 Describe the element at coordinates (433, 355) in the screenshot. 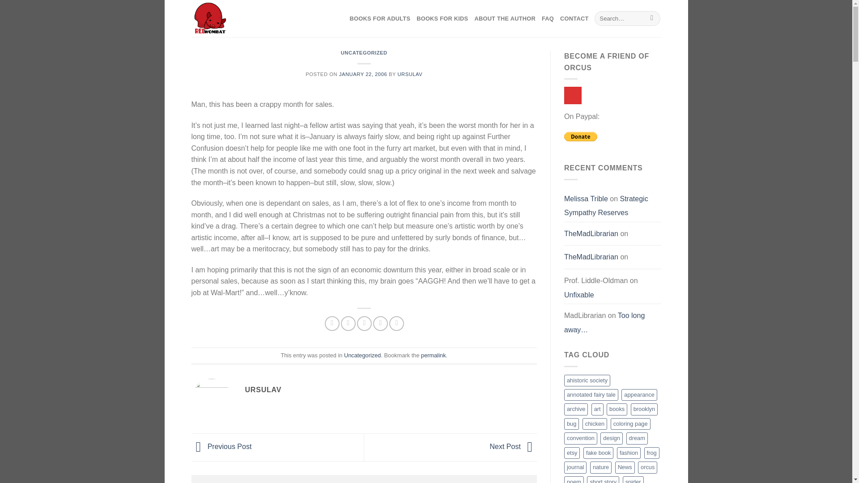

I see `permalink` at that location.